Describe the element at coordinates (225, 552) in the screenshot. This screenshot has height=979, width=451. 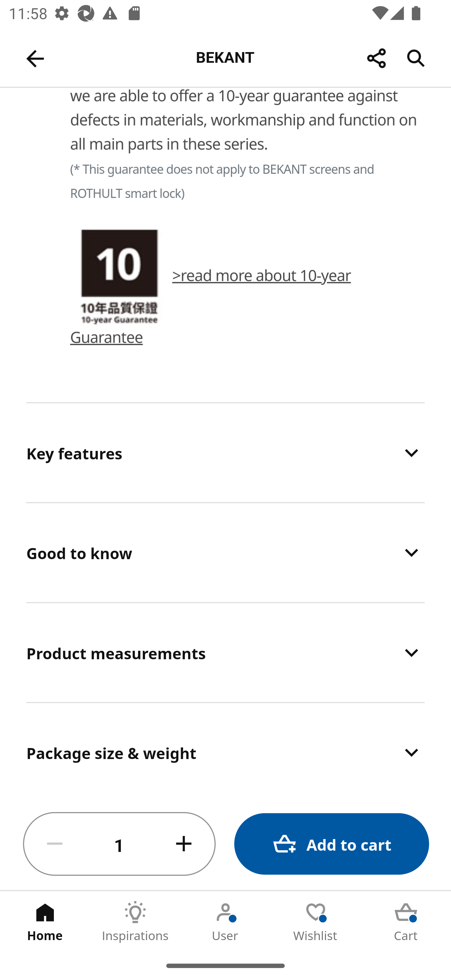
I see `Good to know` at that location.